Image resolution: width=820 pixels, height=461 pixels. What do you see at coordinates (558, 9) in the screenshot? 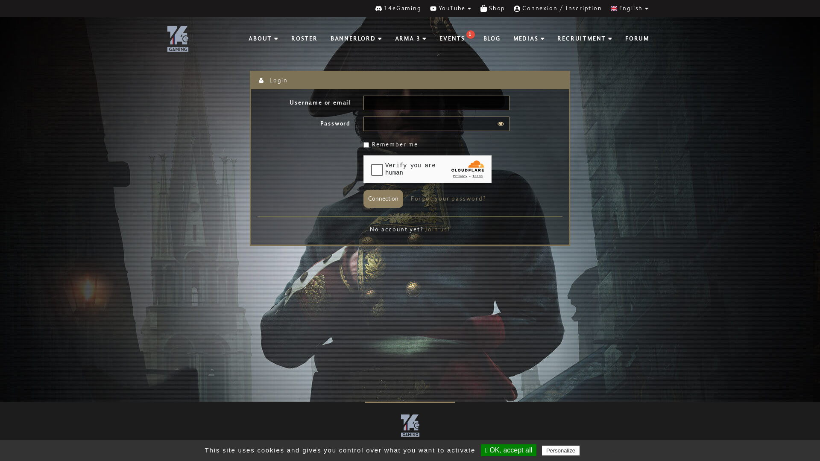
I see `Connexion / Inscription` at bounding box center [558, 9].